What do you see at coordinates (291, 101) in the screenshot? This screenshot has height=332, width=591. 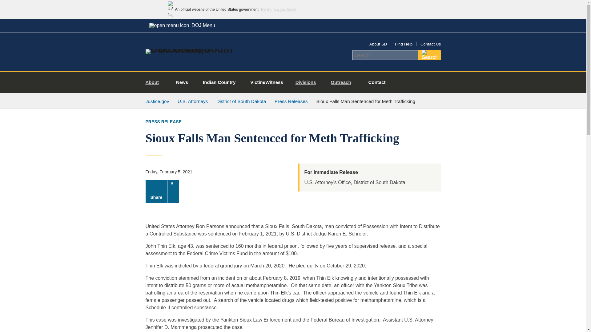 I see `Press Releases` at bounding box center [291, 101].